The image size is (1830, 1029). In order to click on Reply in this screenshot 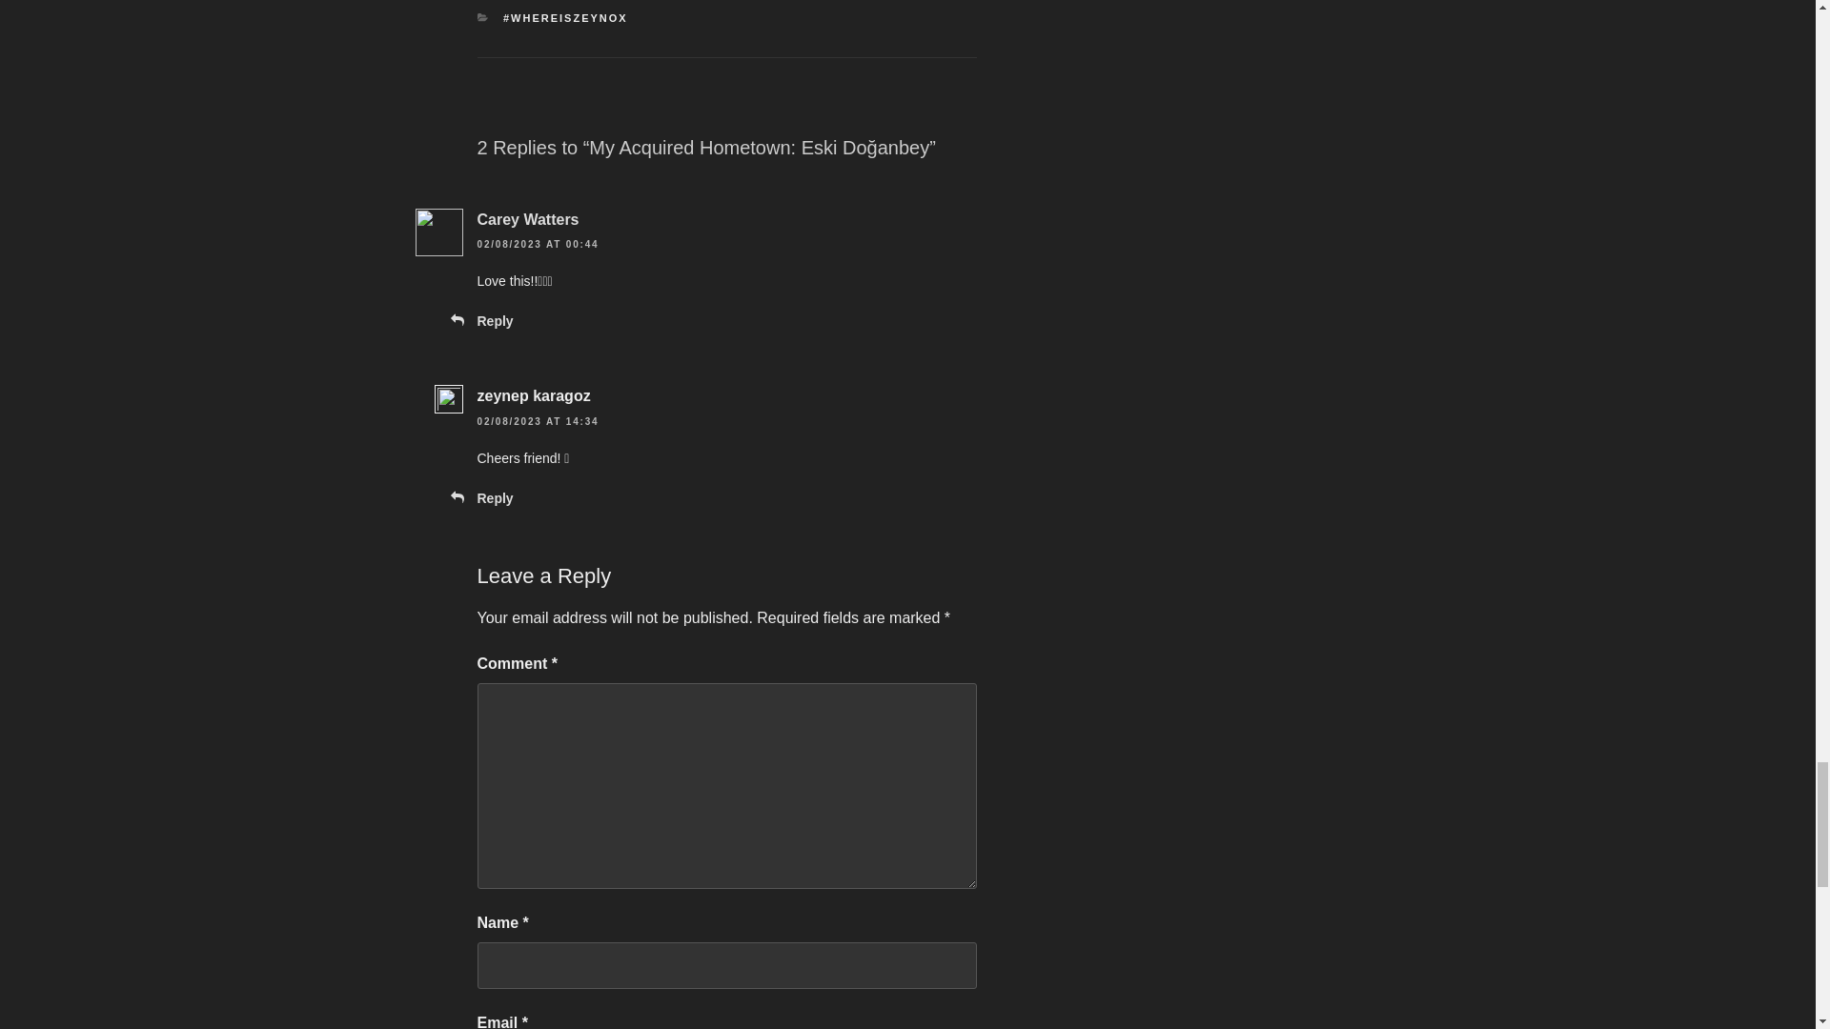, I will do `click(494, 498)`.